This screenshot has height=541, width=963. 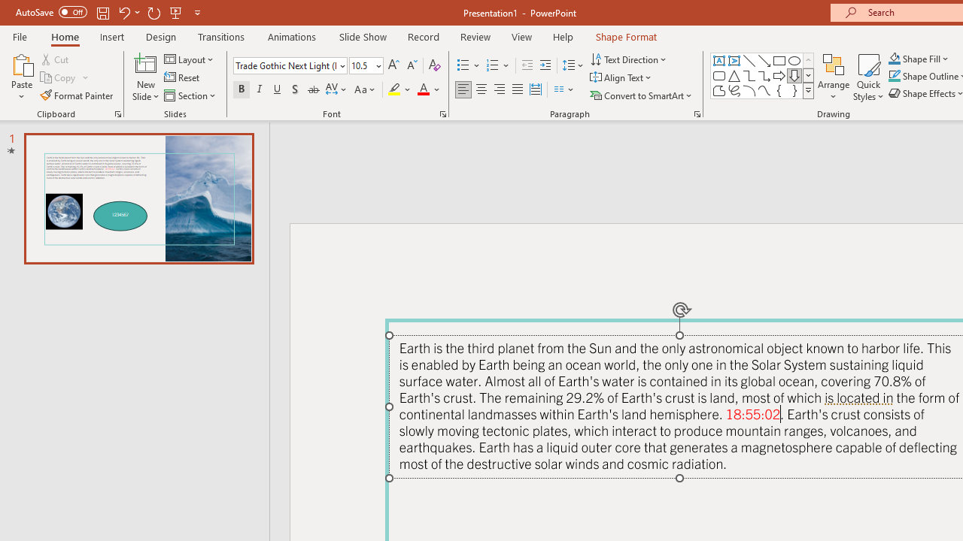 What do you see at coordinates (564, 90) in the screenshot?
I see `Columns` at bounding box center [564, 90].